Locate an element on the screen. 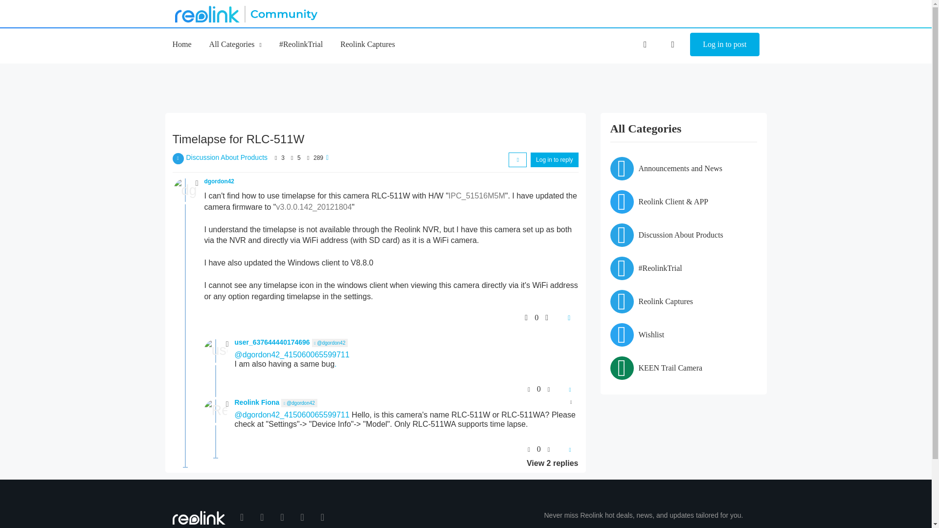  Discussion About Products is located at coordinates (227, 157).